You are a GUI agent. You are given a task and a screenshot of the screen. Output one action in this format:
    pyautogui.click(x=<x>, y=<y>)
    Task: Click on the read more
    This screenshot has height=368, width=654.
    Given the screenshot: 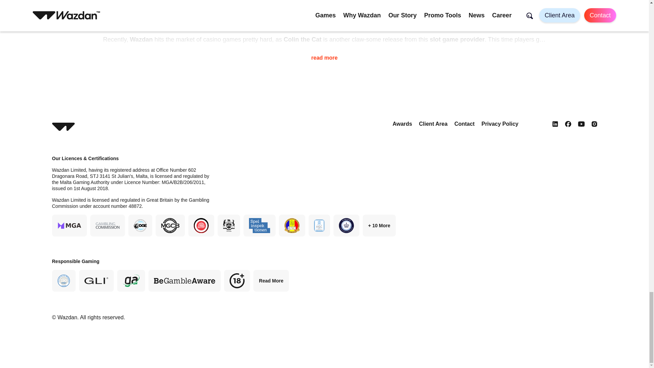 What is the action you would take?
    pyautogui.click(x=324, y=53)
    